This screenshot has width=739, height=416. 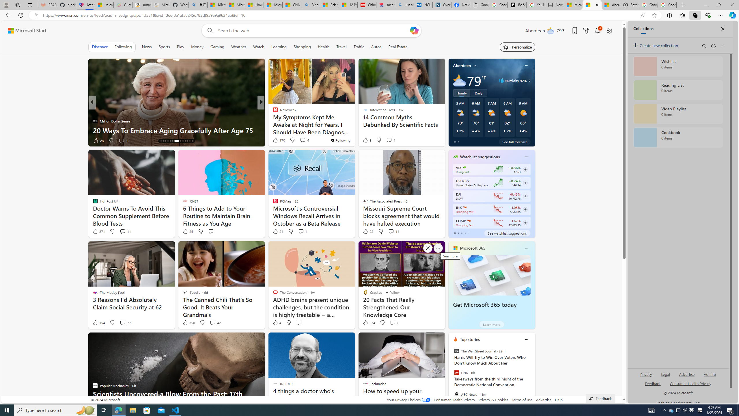 I want to click on AutomationID: tab-18, so click(x=170, y=141).